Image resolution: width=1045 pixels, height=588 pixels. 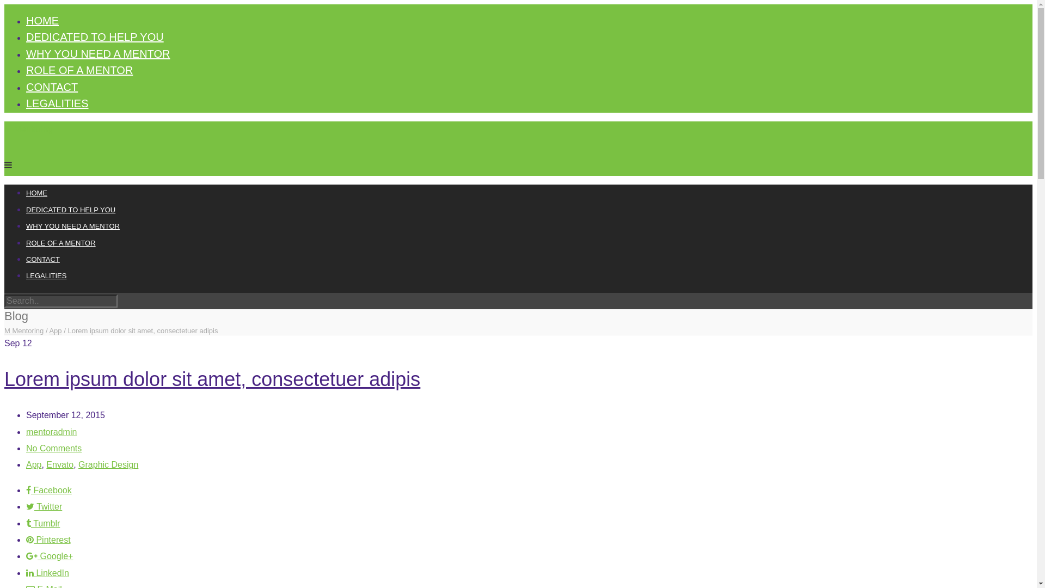 What do you see at coordinates (43, 524) in the screenshot?
I see `Tumblr` at bounding box center [43, 524].